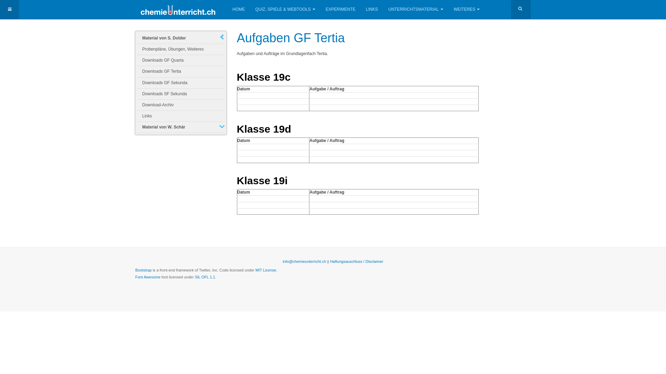 The height and width of the screenshot is (374, 666). I want to click on LINKS, so click(372, 10).